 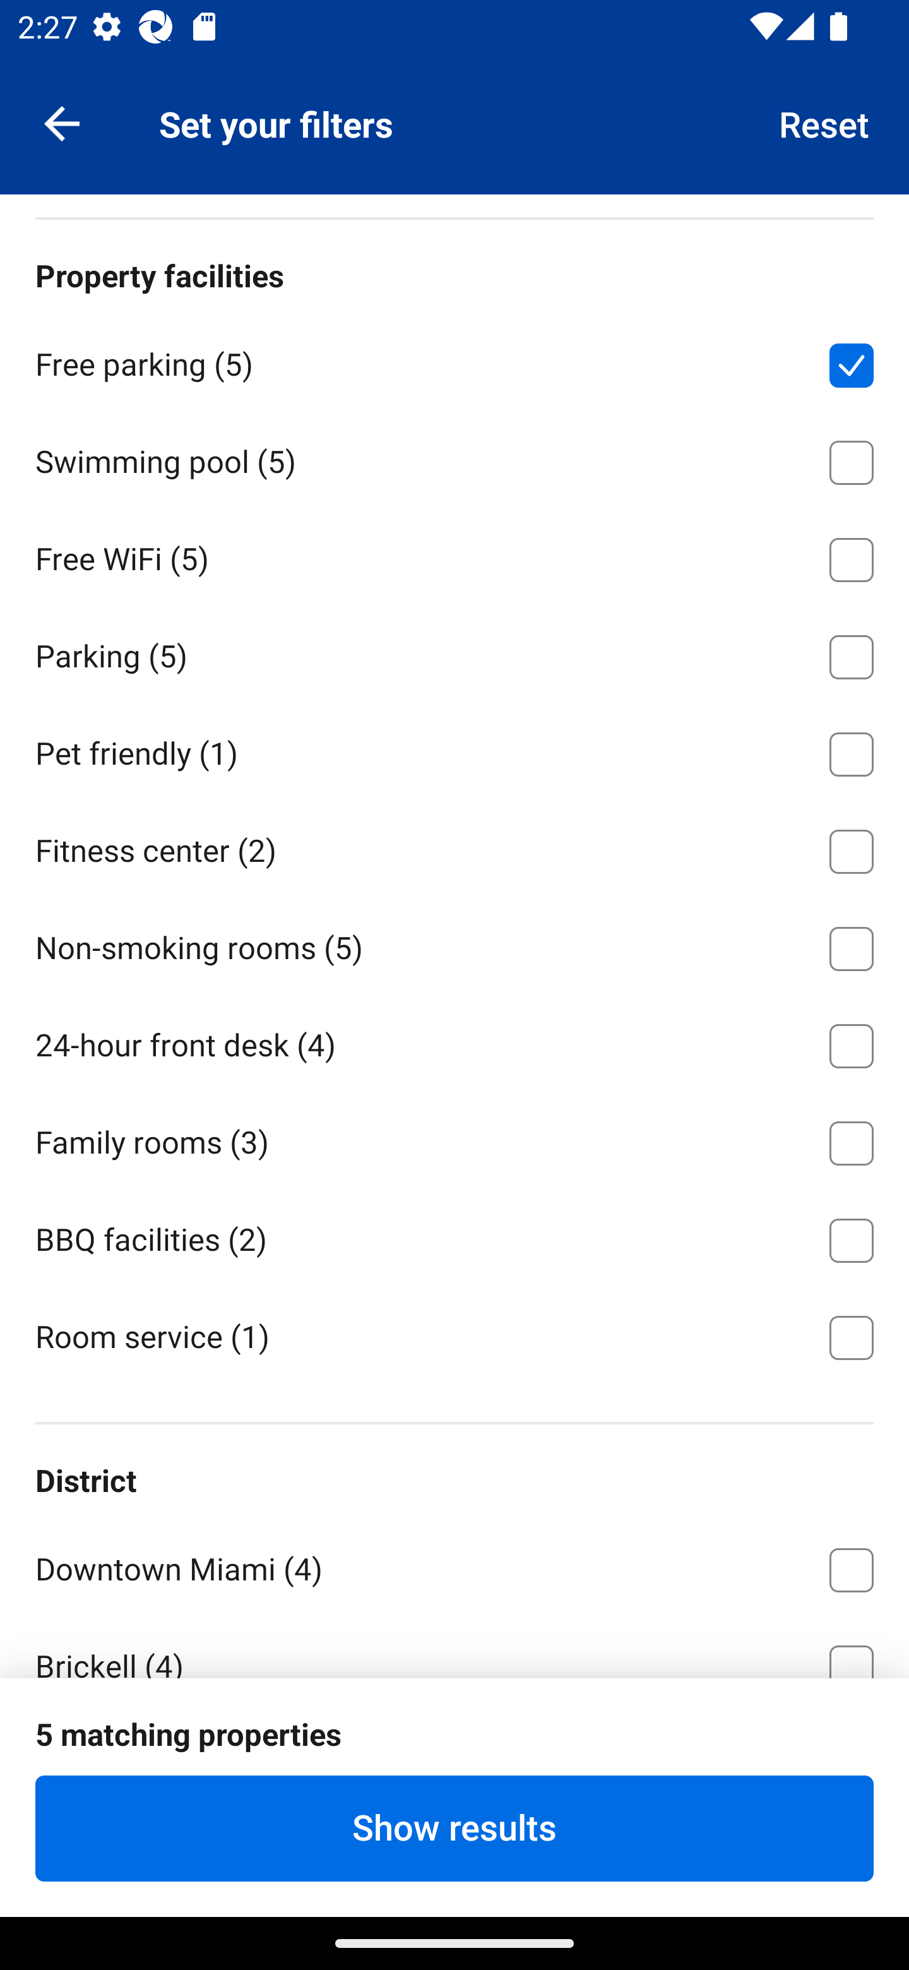 What do you see at coordinates (454, 1760) in the screenshot?
I see `Guests' favorite area ⁦(4)` at bounding box center [454, 1760].